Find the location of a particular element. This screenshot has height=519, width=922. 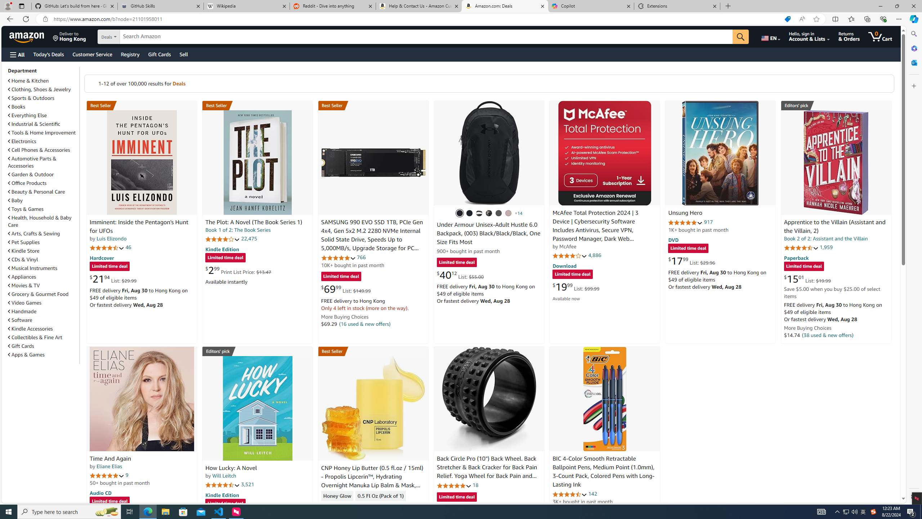

Unsung Hero is located at coordinates (720, 153).